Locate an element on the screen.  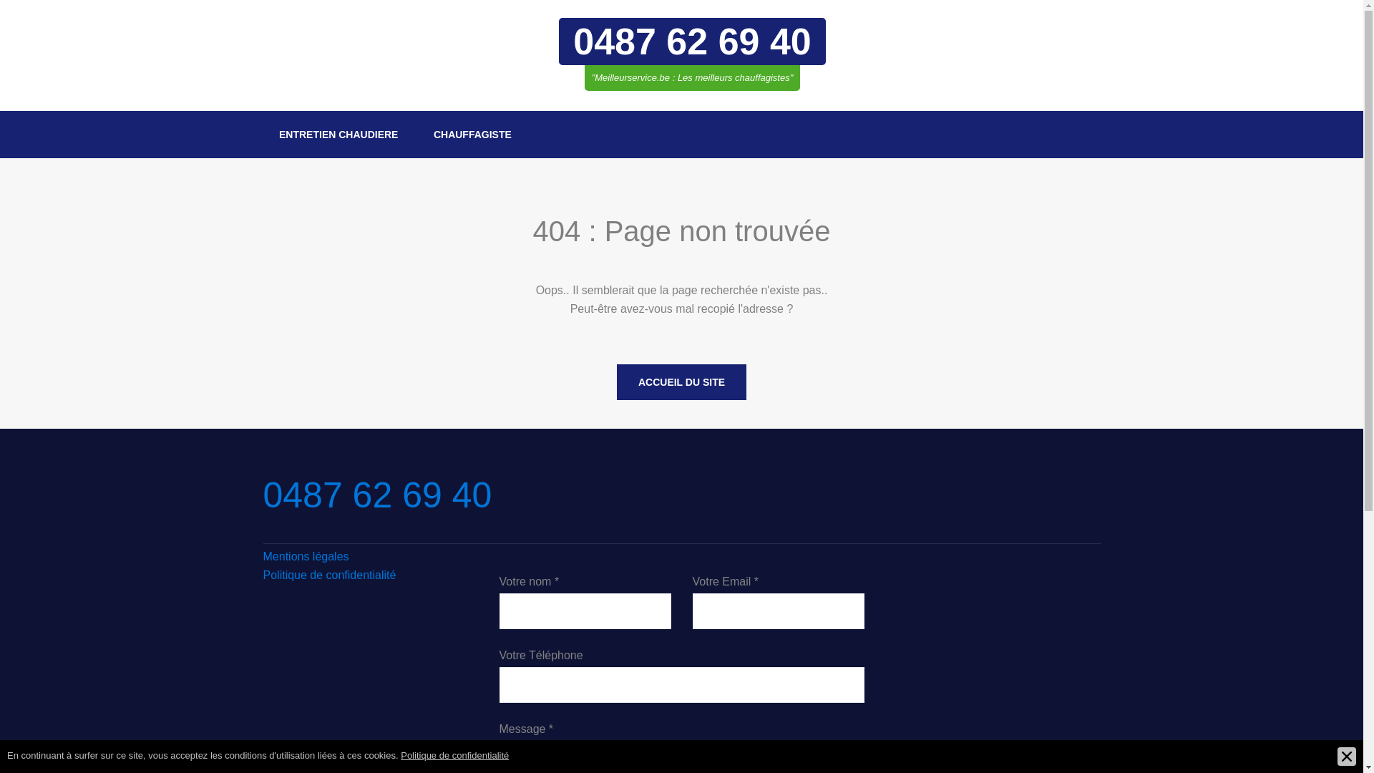
ENTRETIEN CHAUDIERE is located at coordinates (338, 135).